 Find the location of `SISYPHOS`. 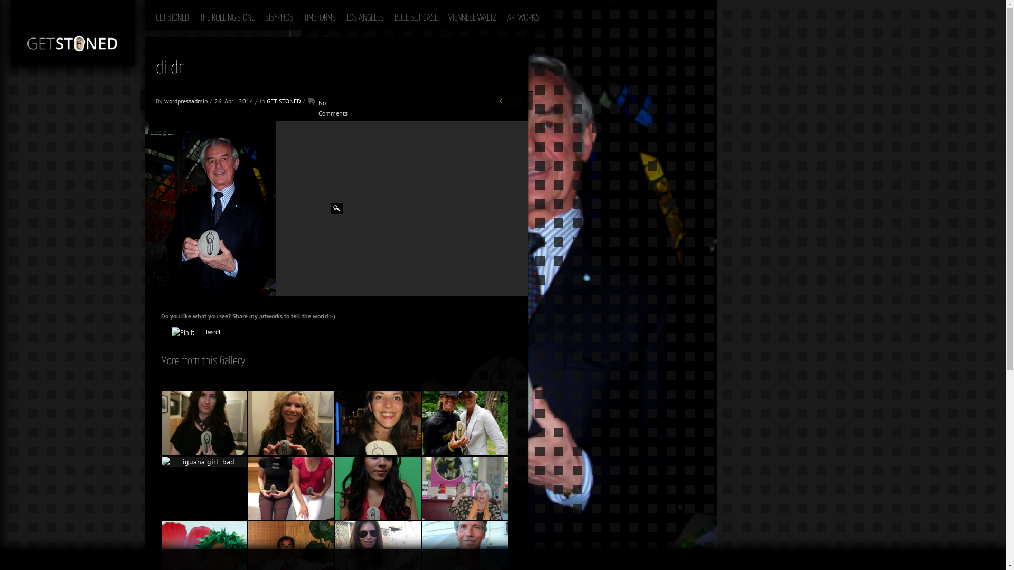

SISYPHOS is located at coordinates (279, 15).